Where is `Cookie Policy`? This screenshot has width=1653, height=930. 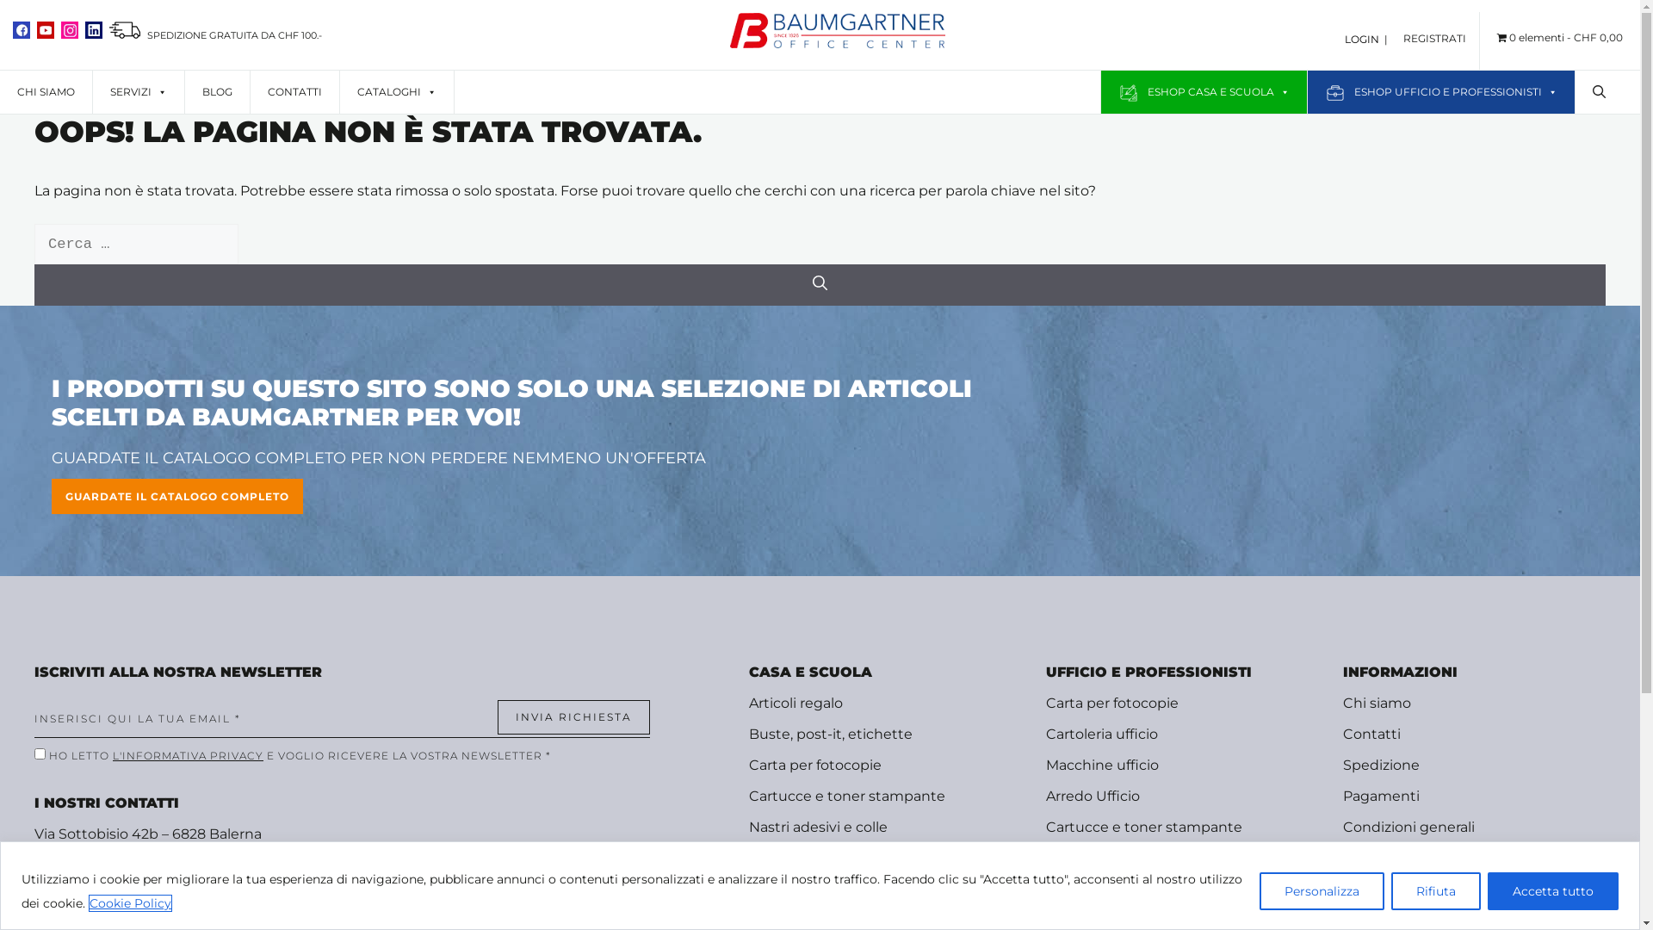
Cookie Policy is located at coordinates (131, 902).